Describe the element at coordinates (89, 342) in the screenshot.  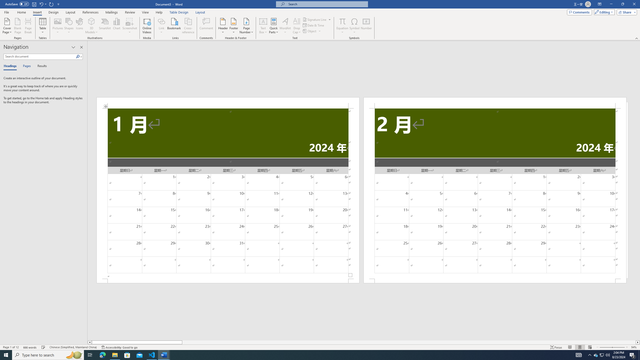
I see `Column left` at that location.